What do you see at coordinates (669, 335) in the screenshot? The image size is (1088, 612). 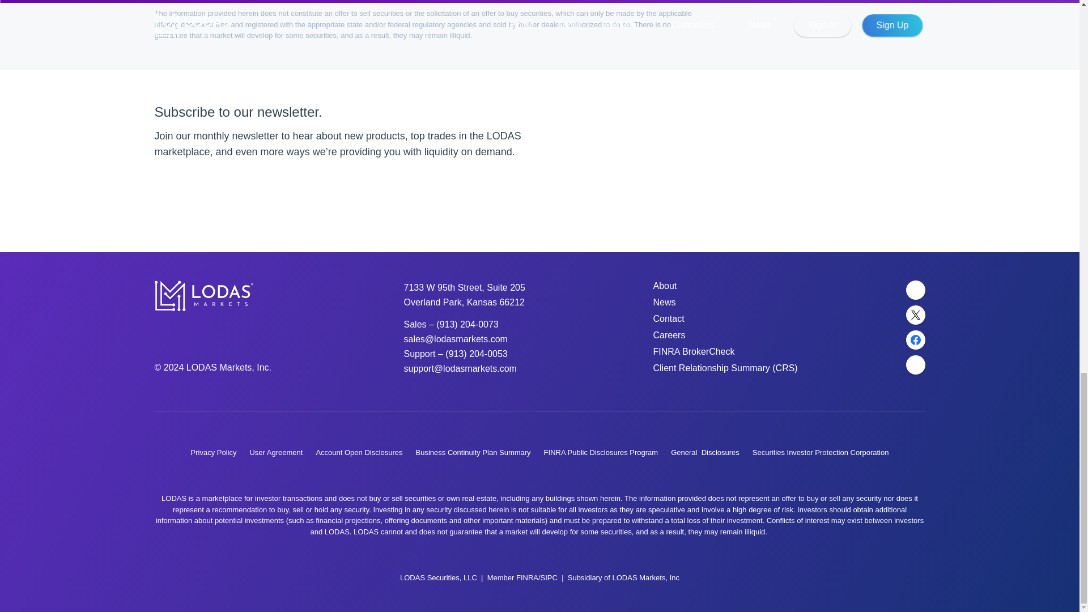 I see `Careers` at bounding box center [669, 335].